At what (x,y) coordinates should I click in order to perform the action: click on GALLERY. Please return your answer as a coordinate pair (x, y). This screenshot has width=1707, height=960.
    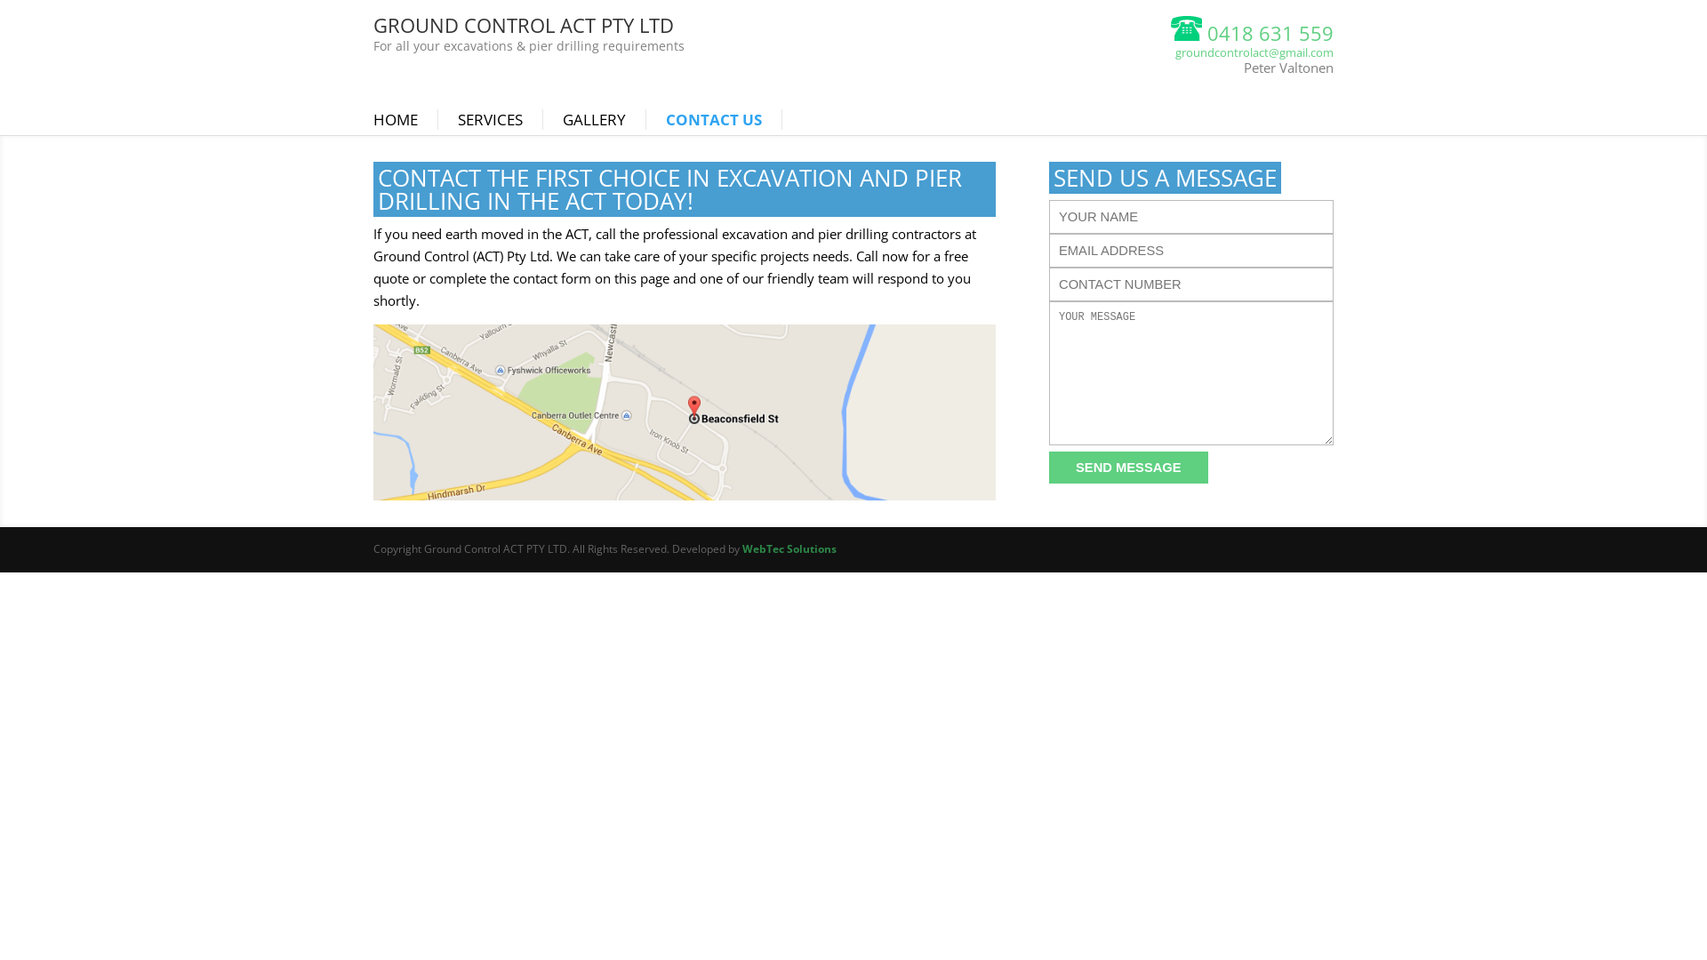
    Looking at the image, I should click on (605, 119).